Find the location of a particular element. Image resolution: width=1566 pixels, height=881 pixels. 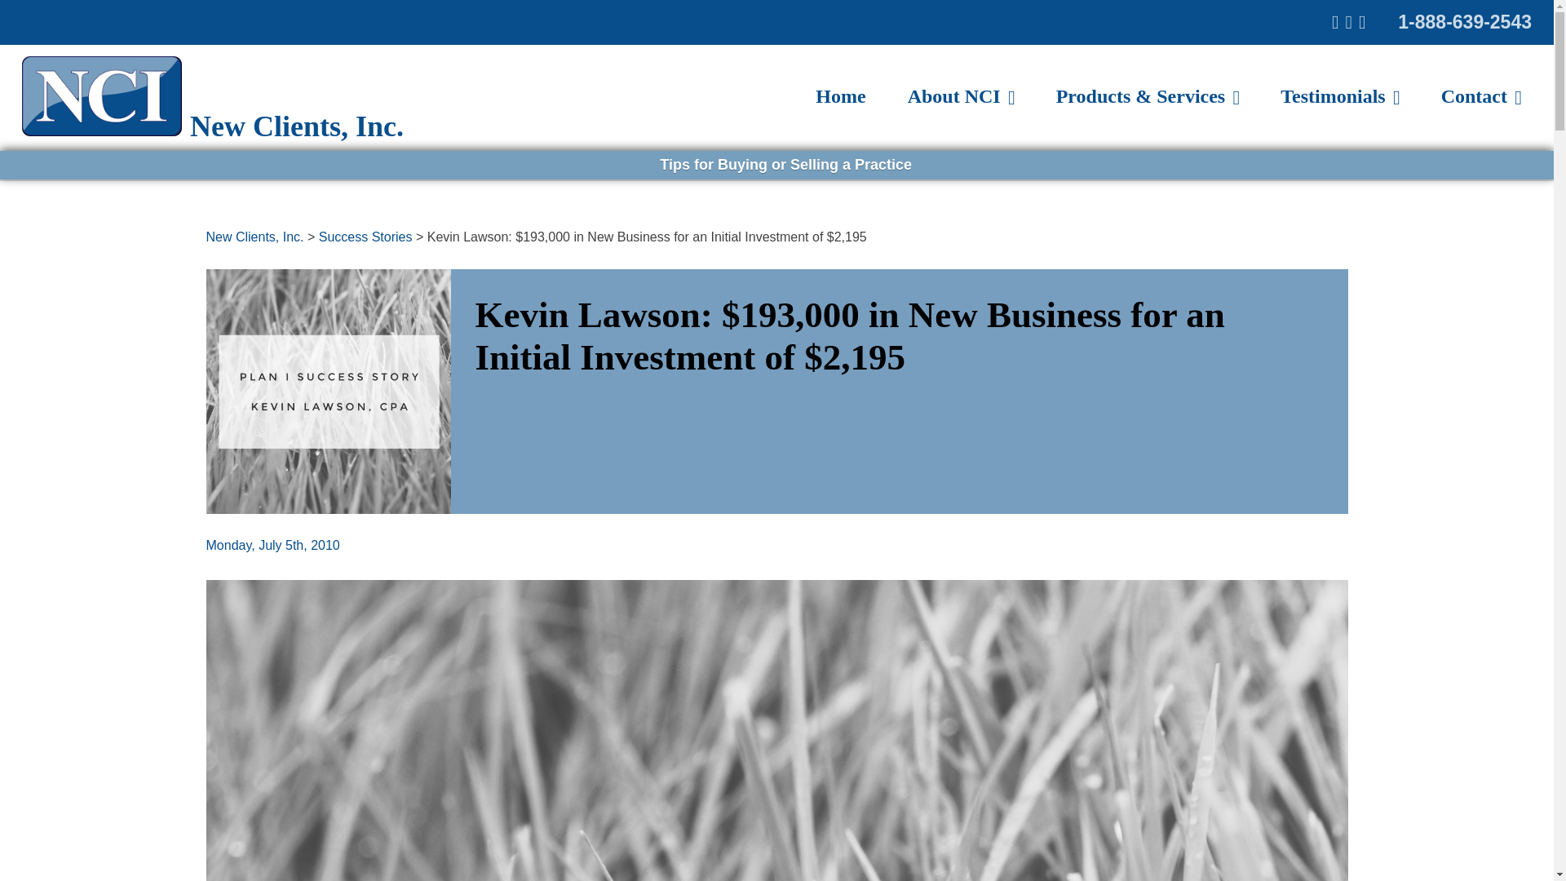

Contact is located at coordinates (1481, 96).